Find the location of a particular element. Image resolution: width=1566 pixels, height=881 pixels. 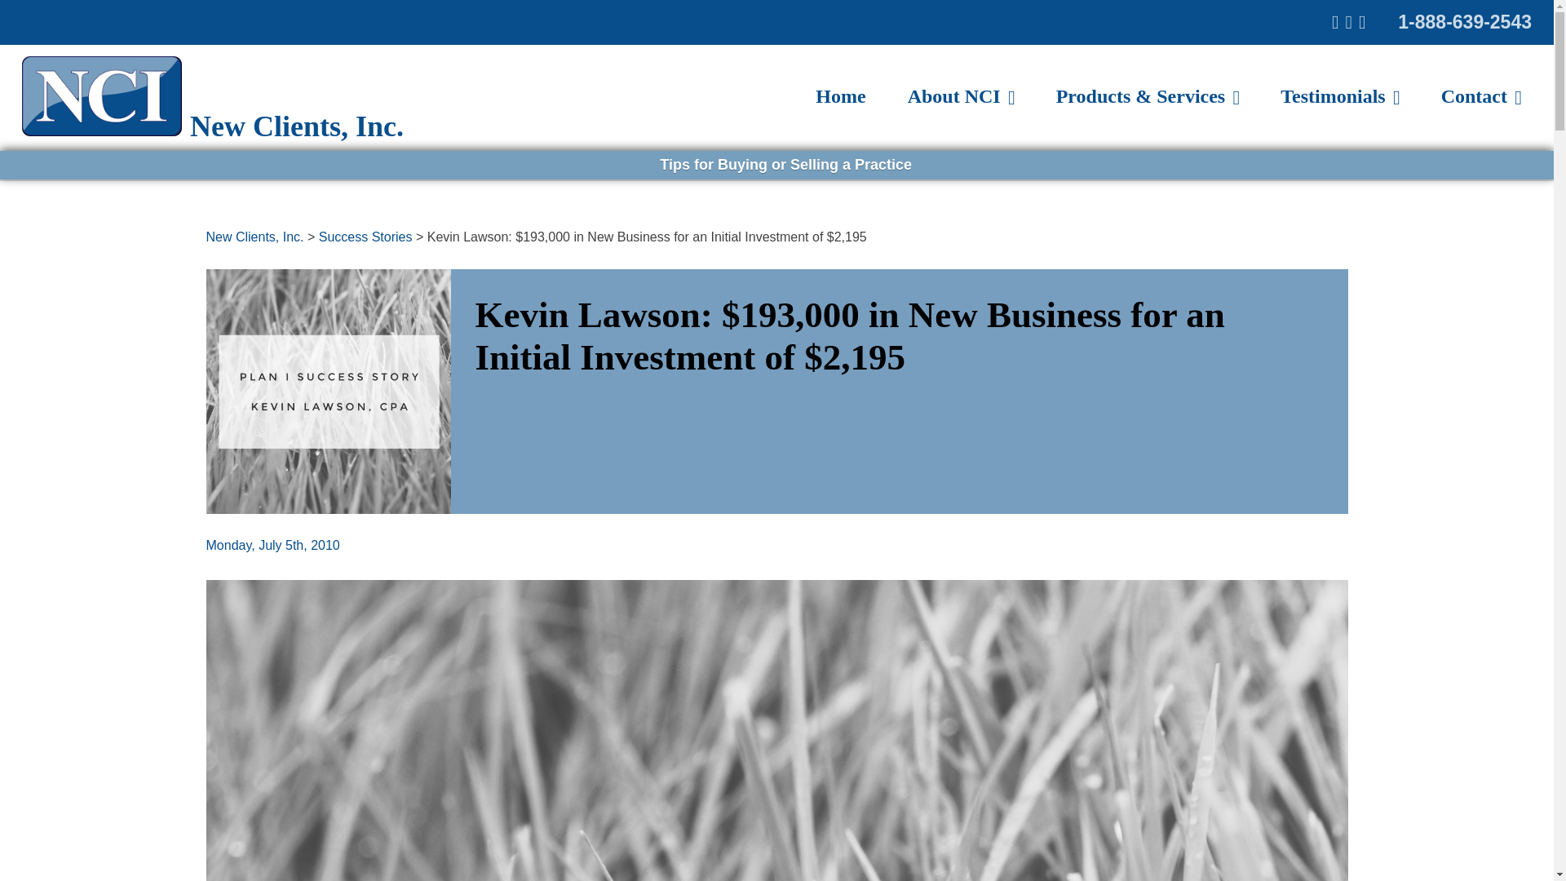

Contact is located at coordinates (1481, 96).